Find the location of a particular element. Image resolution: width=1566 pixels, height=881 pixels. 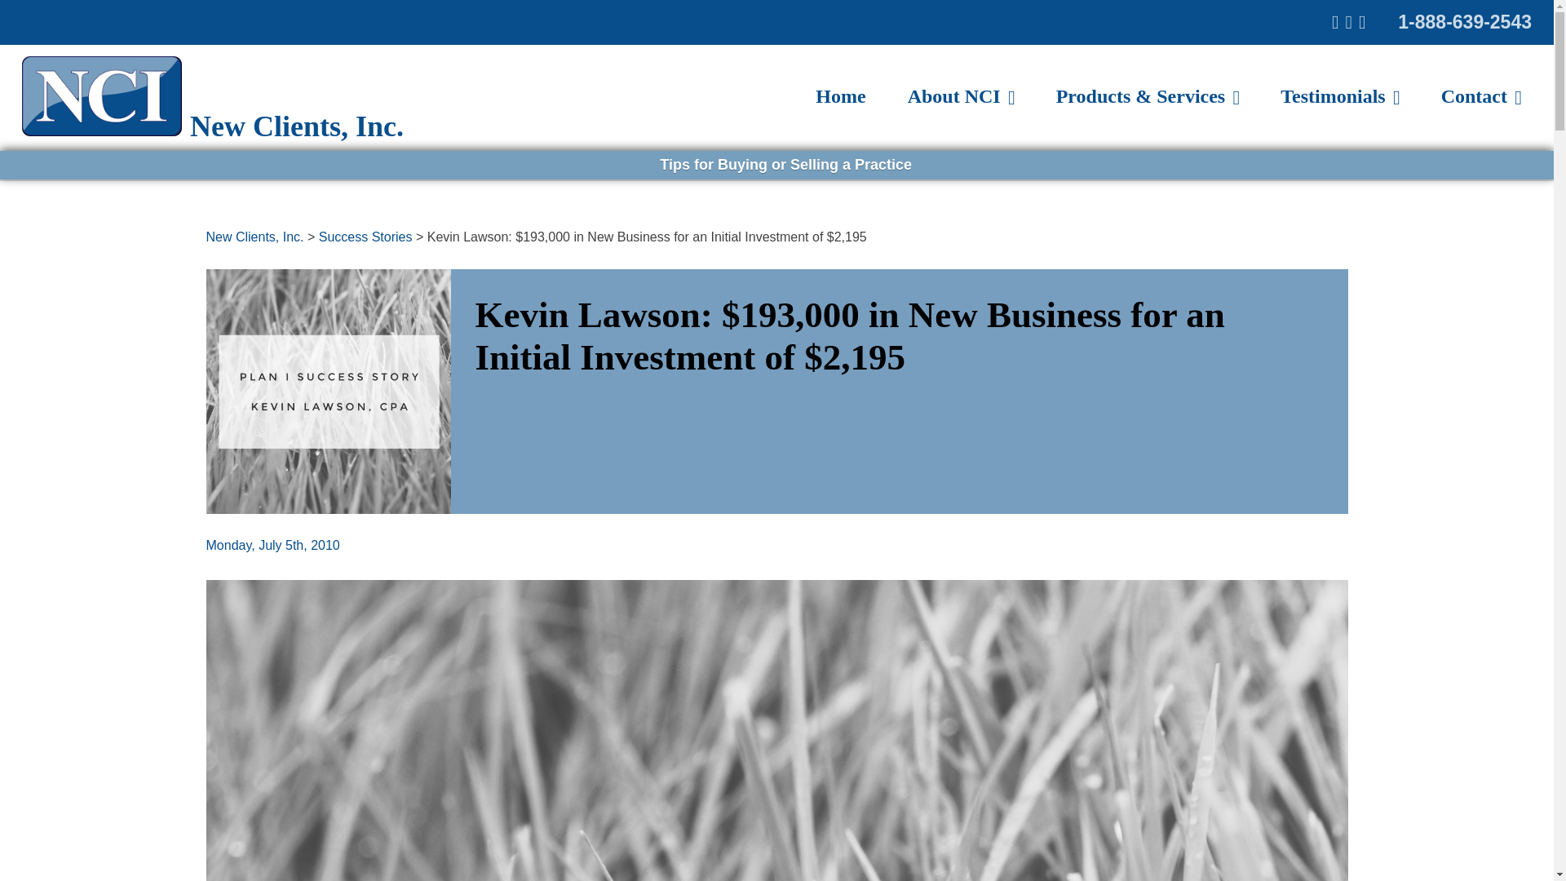

Contact is located at coordinates (1481, 96).